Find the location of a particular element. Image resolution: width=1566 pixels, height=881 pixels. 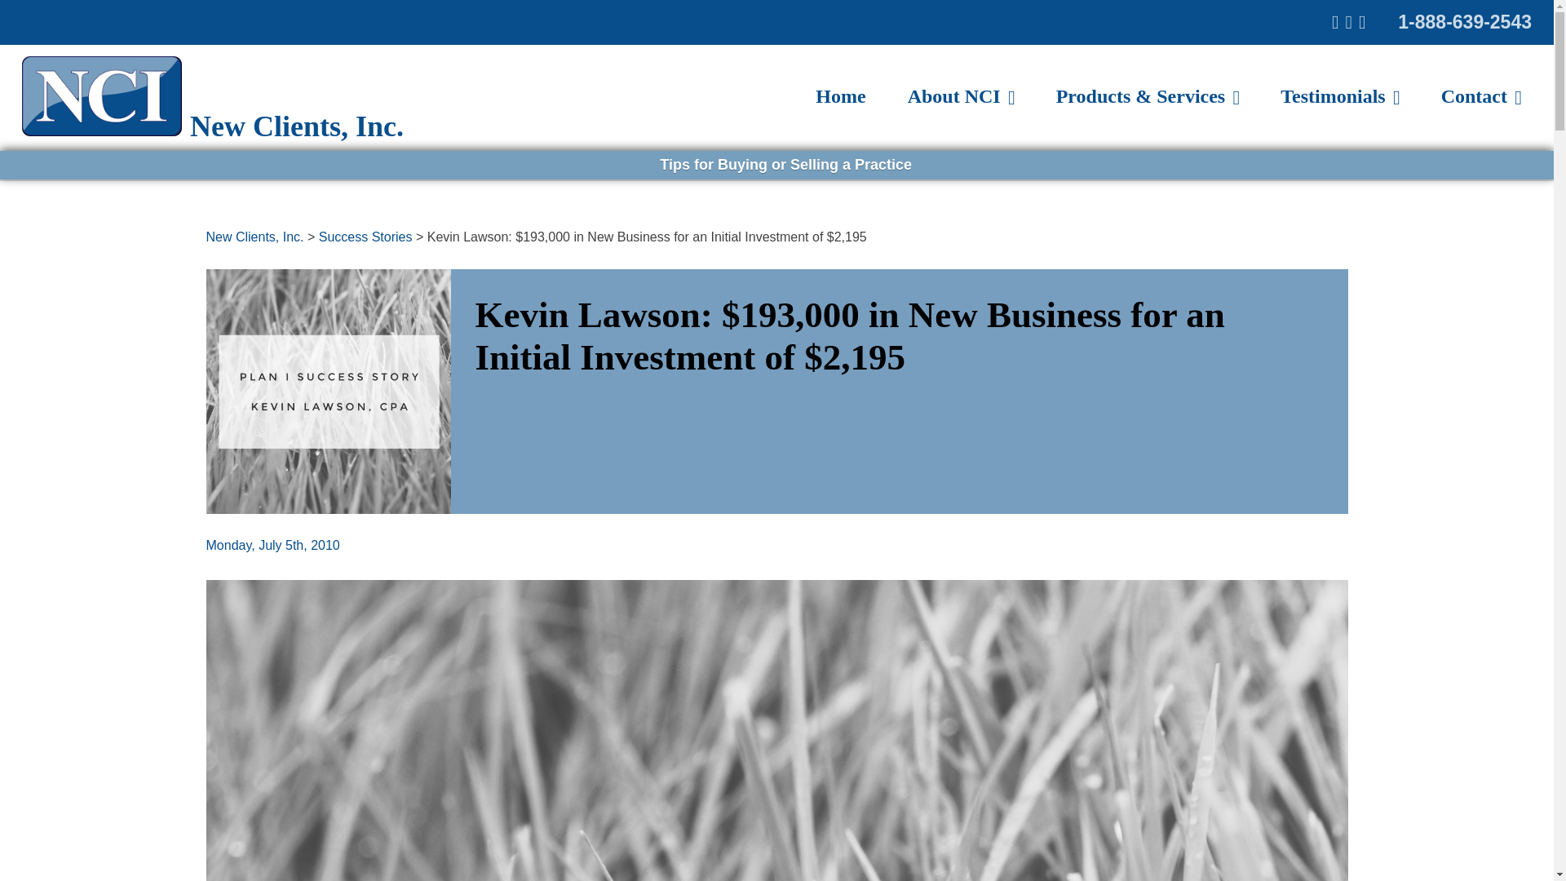

Contact is located at coordinates (1481, 96).